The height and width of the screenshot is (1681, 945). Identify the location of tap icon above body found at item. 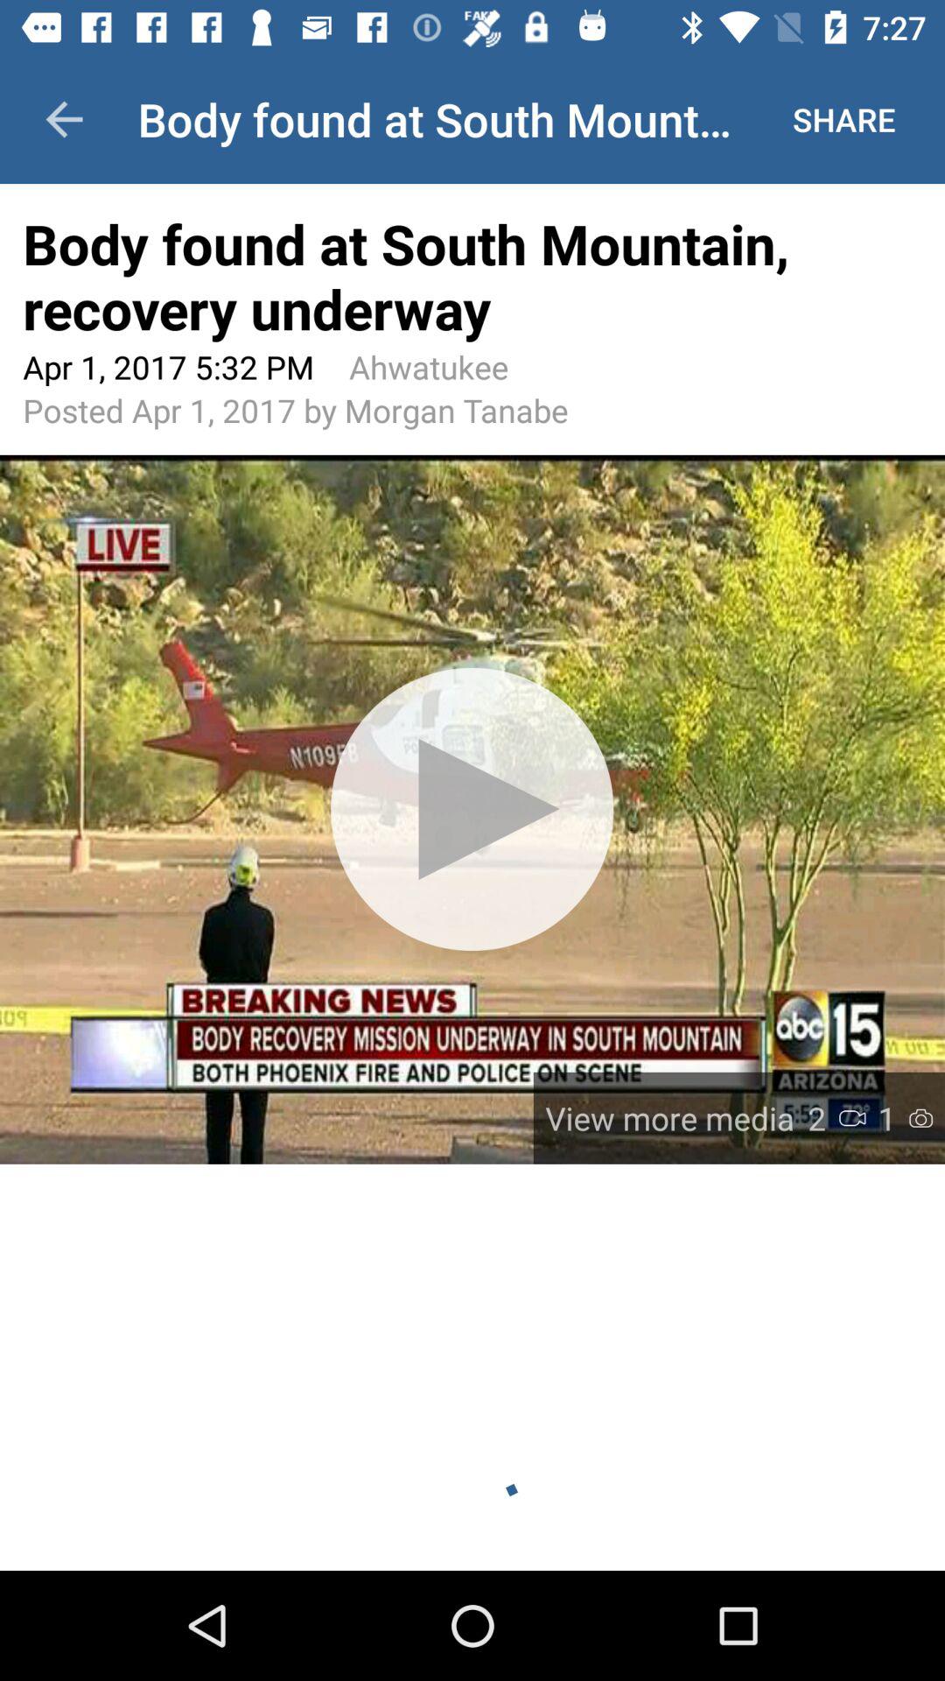
(64, 119).